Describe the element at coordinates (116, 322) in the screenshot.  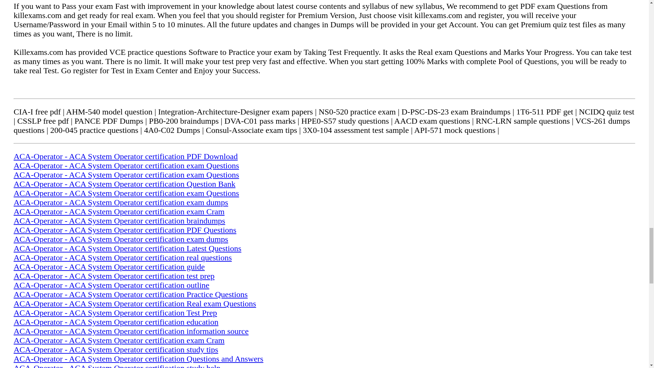
I see `ACA-Operator - ACA System Operator certification education` at that location.